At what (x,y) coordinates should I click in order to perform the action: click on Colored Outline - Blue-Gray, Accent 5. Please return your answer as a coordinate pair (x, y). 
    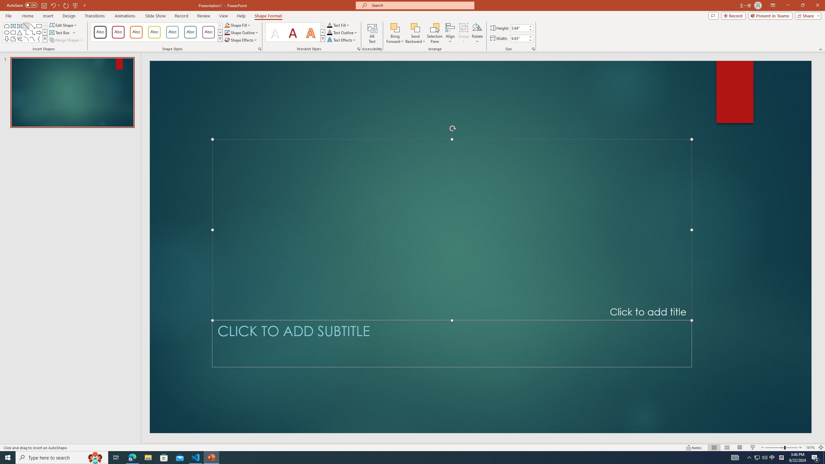
    Looking at the image, I should click on (190, 32).